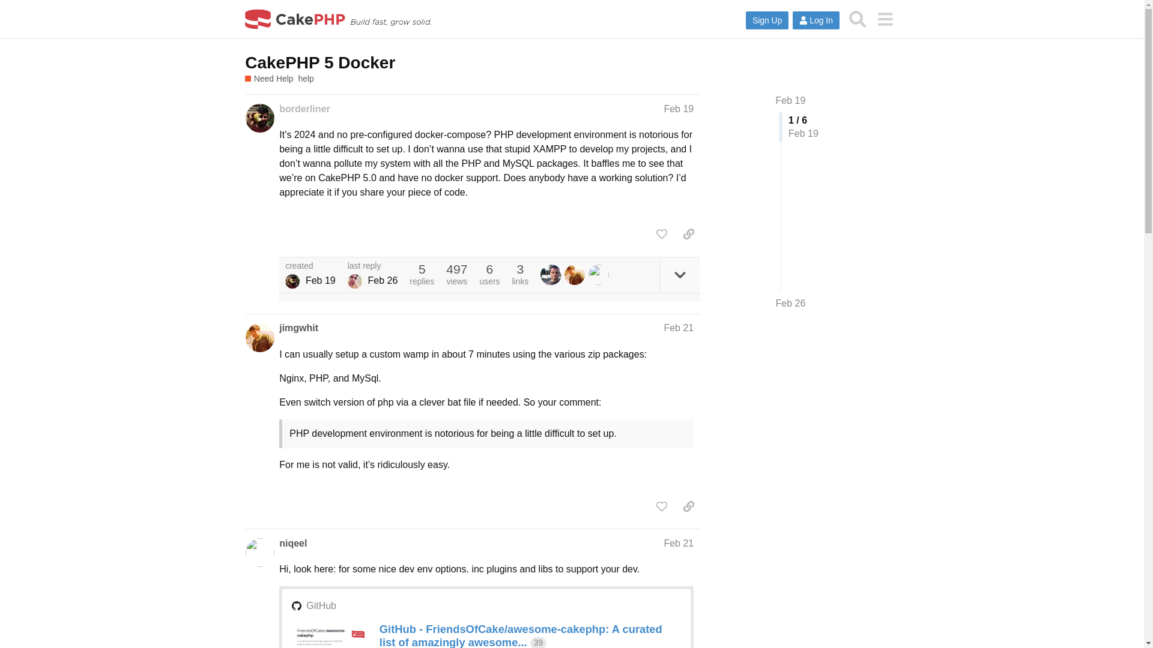 The image size is (1153, 648). What do you see at coordinates (679, 109) in the screenshot?
I see `Feb 19` at bounding box center [679, 109].